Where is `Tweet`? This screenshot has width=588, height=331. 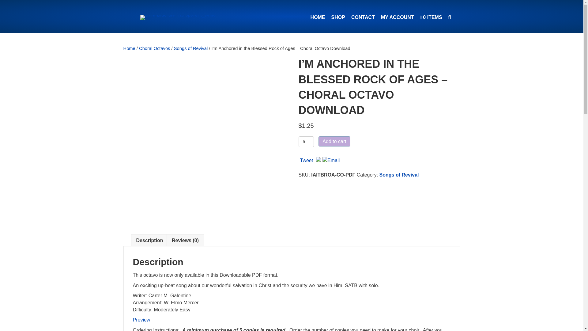 Tweet is located at coordinates (307, 161).